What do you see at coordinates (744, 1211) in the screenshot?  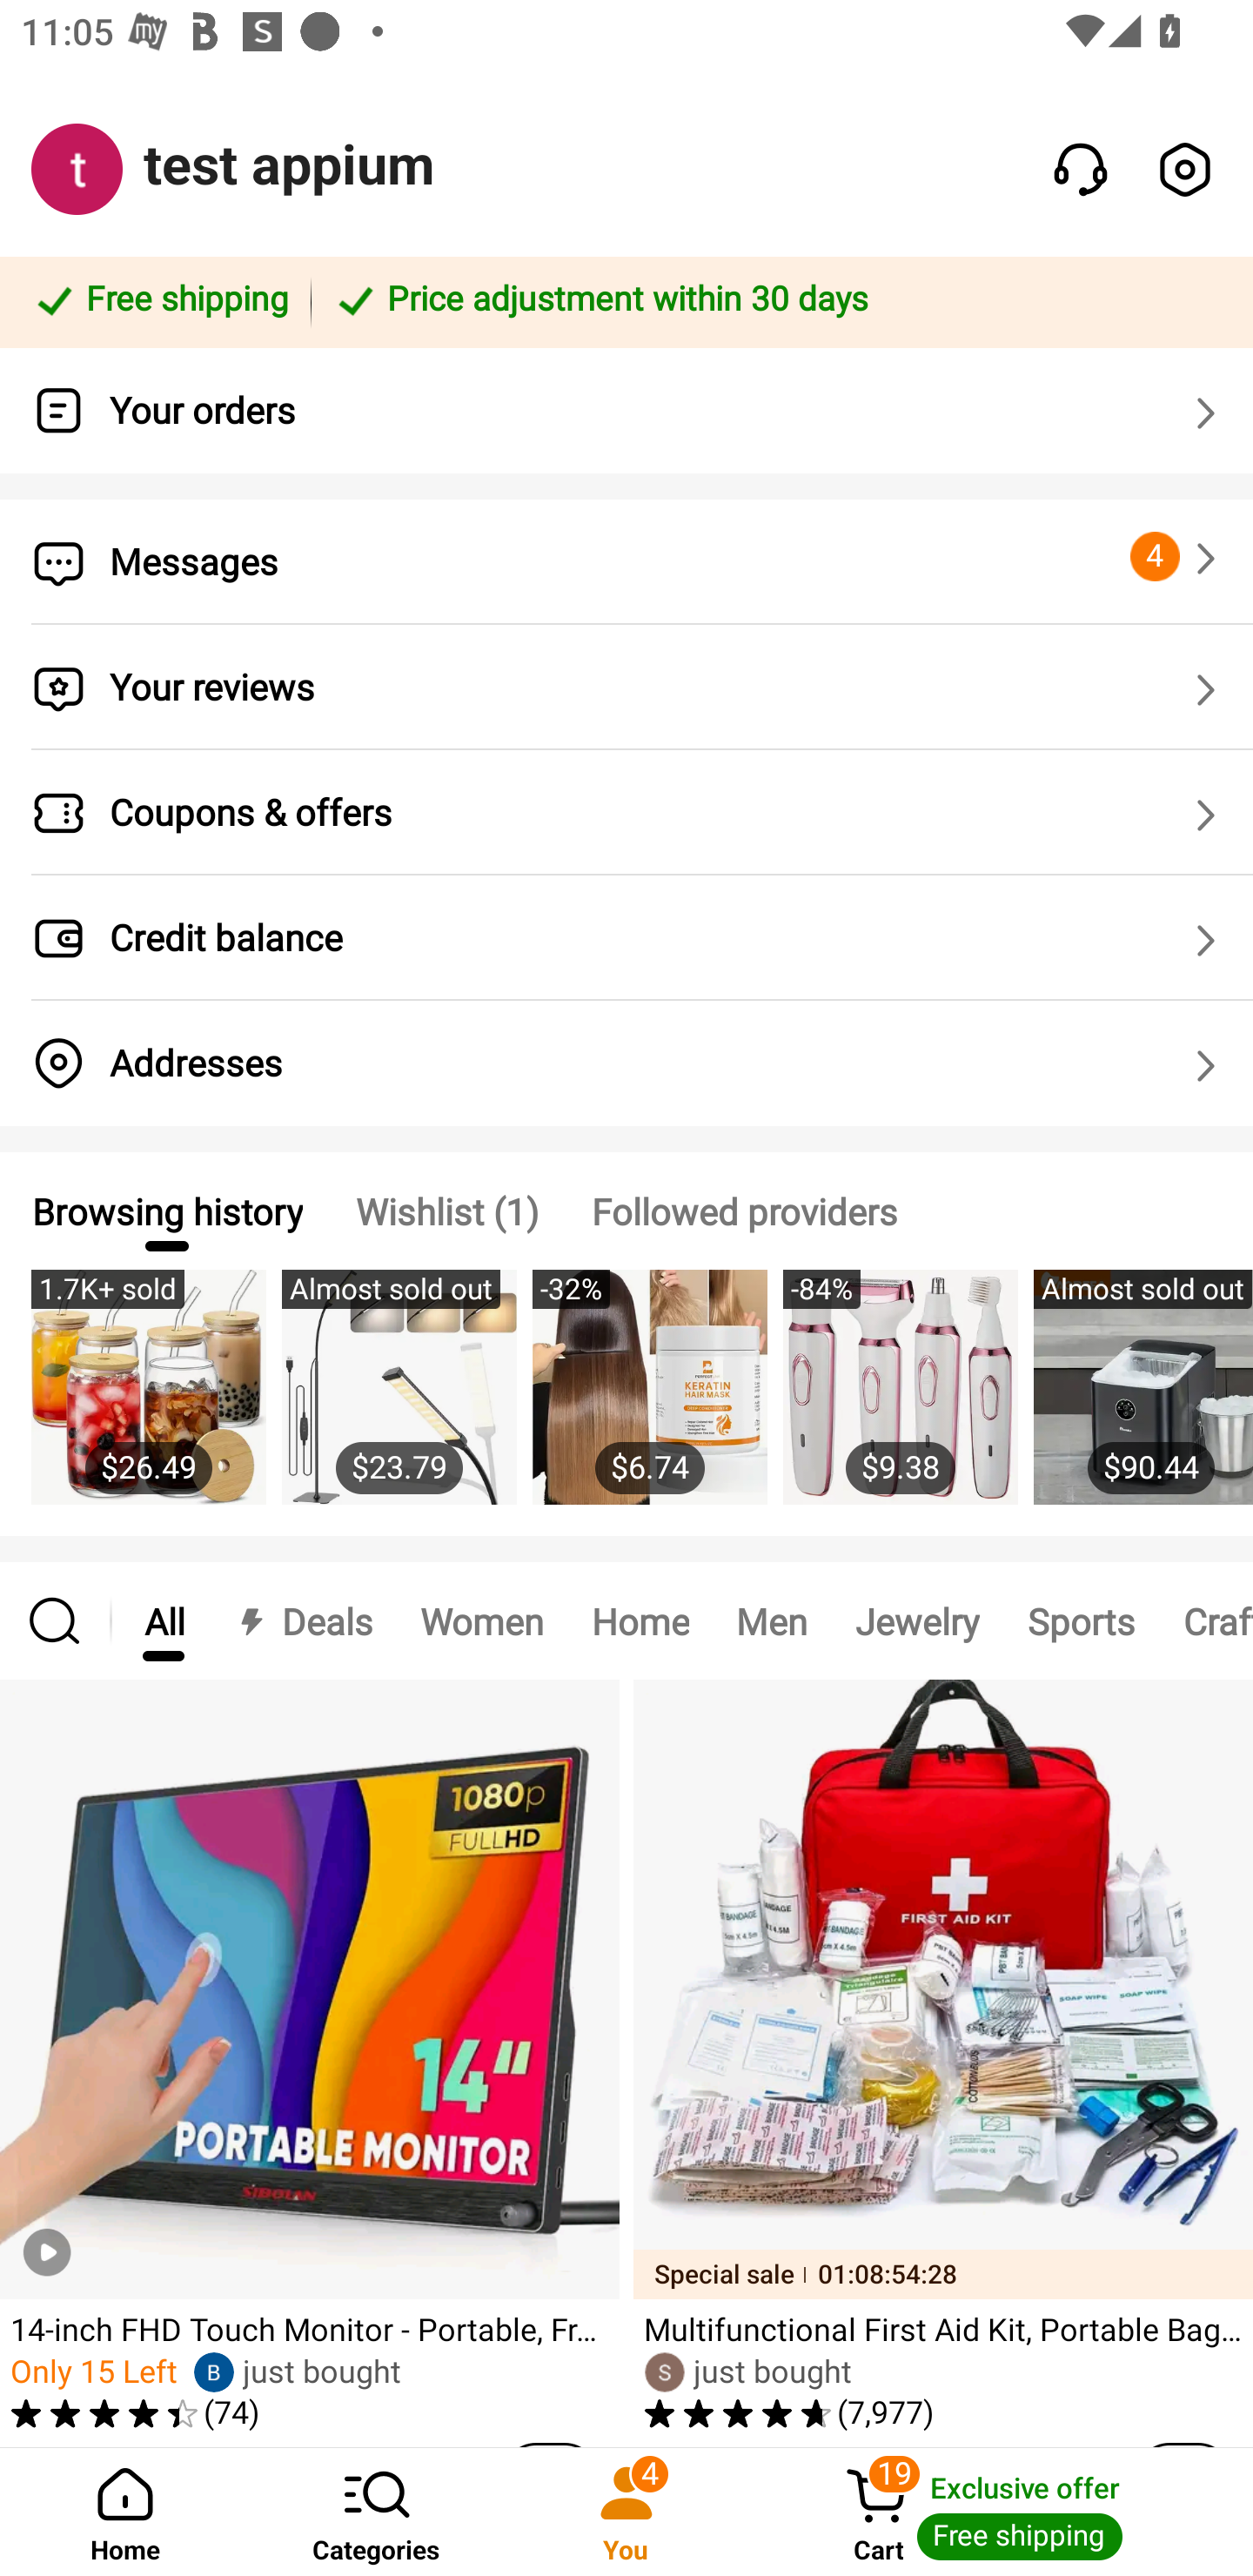 I see `Followed providers` at bounding box center [744, 1211].